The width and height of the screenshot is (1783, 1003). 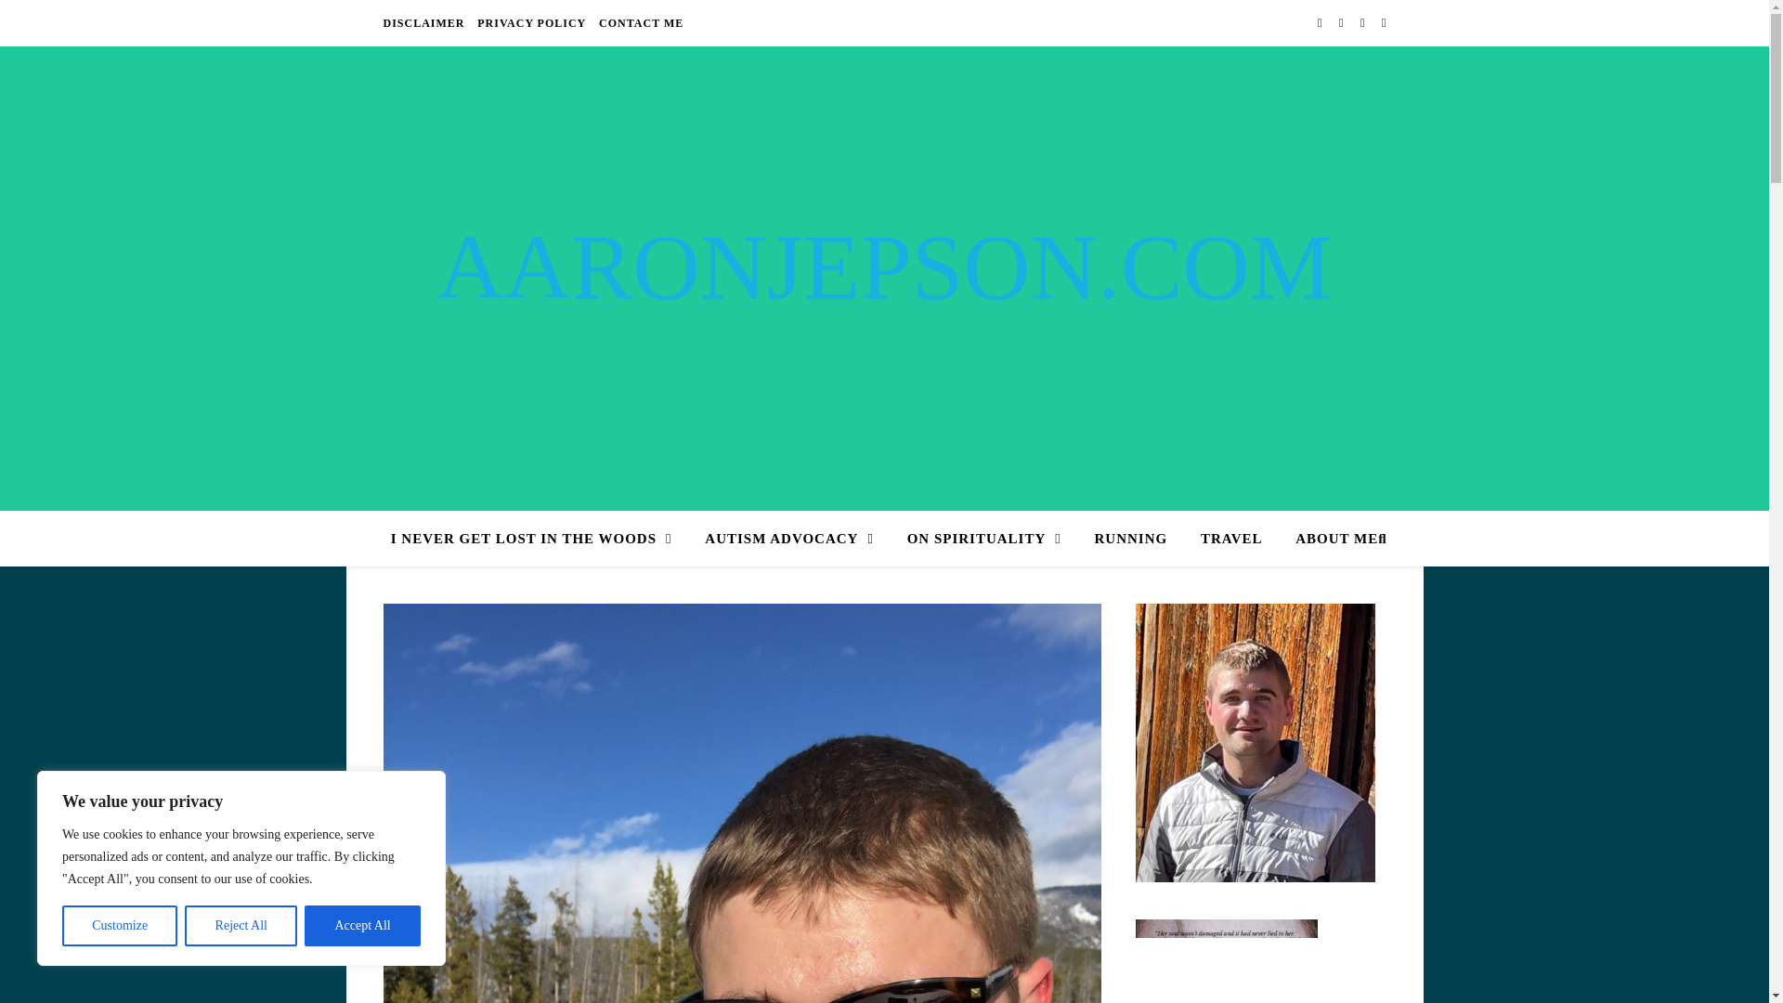 I want to click on Customize, so click(x=119, y=926).